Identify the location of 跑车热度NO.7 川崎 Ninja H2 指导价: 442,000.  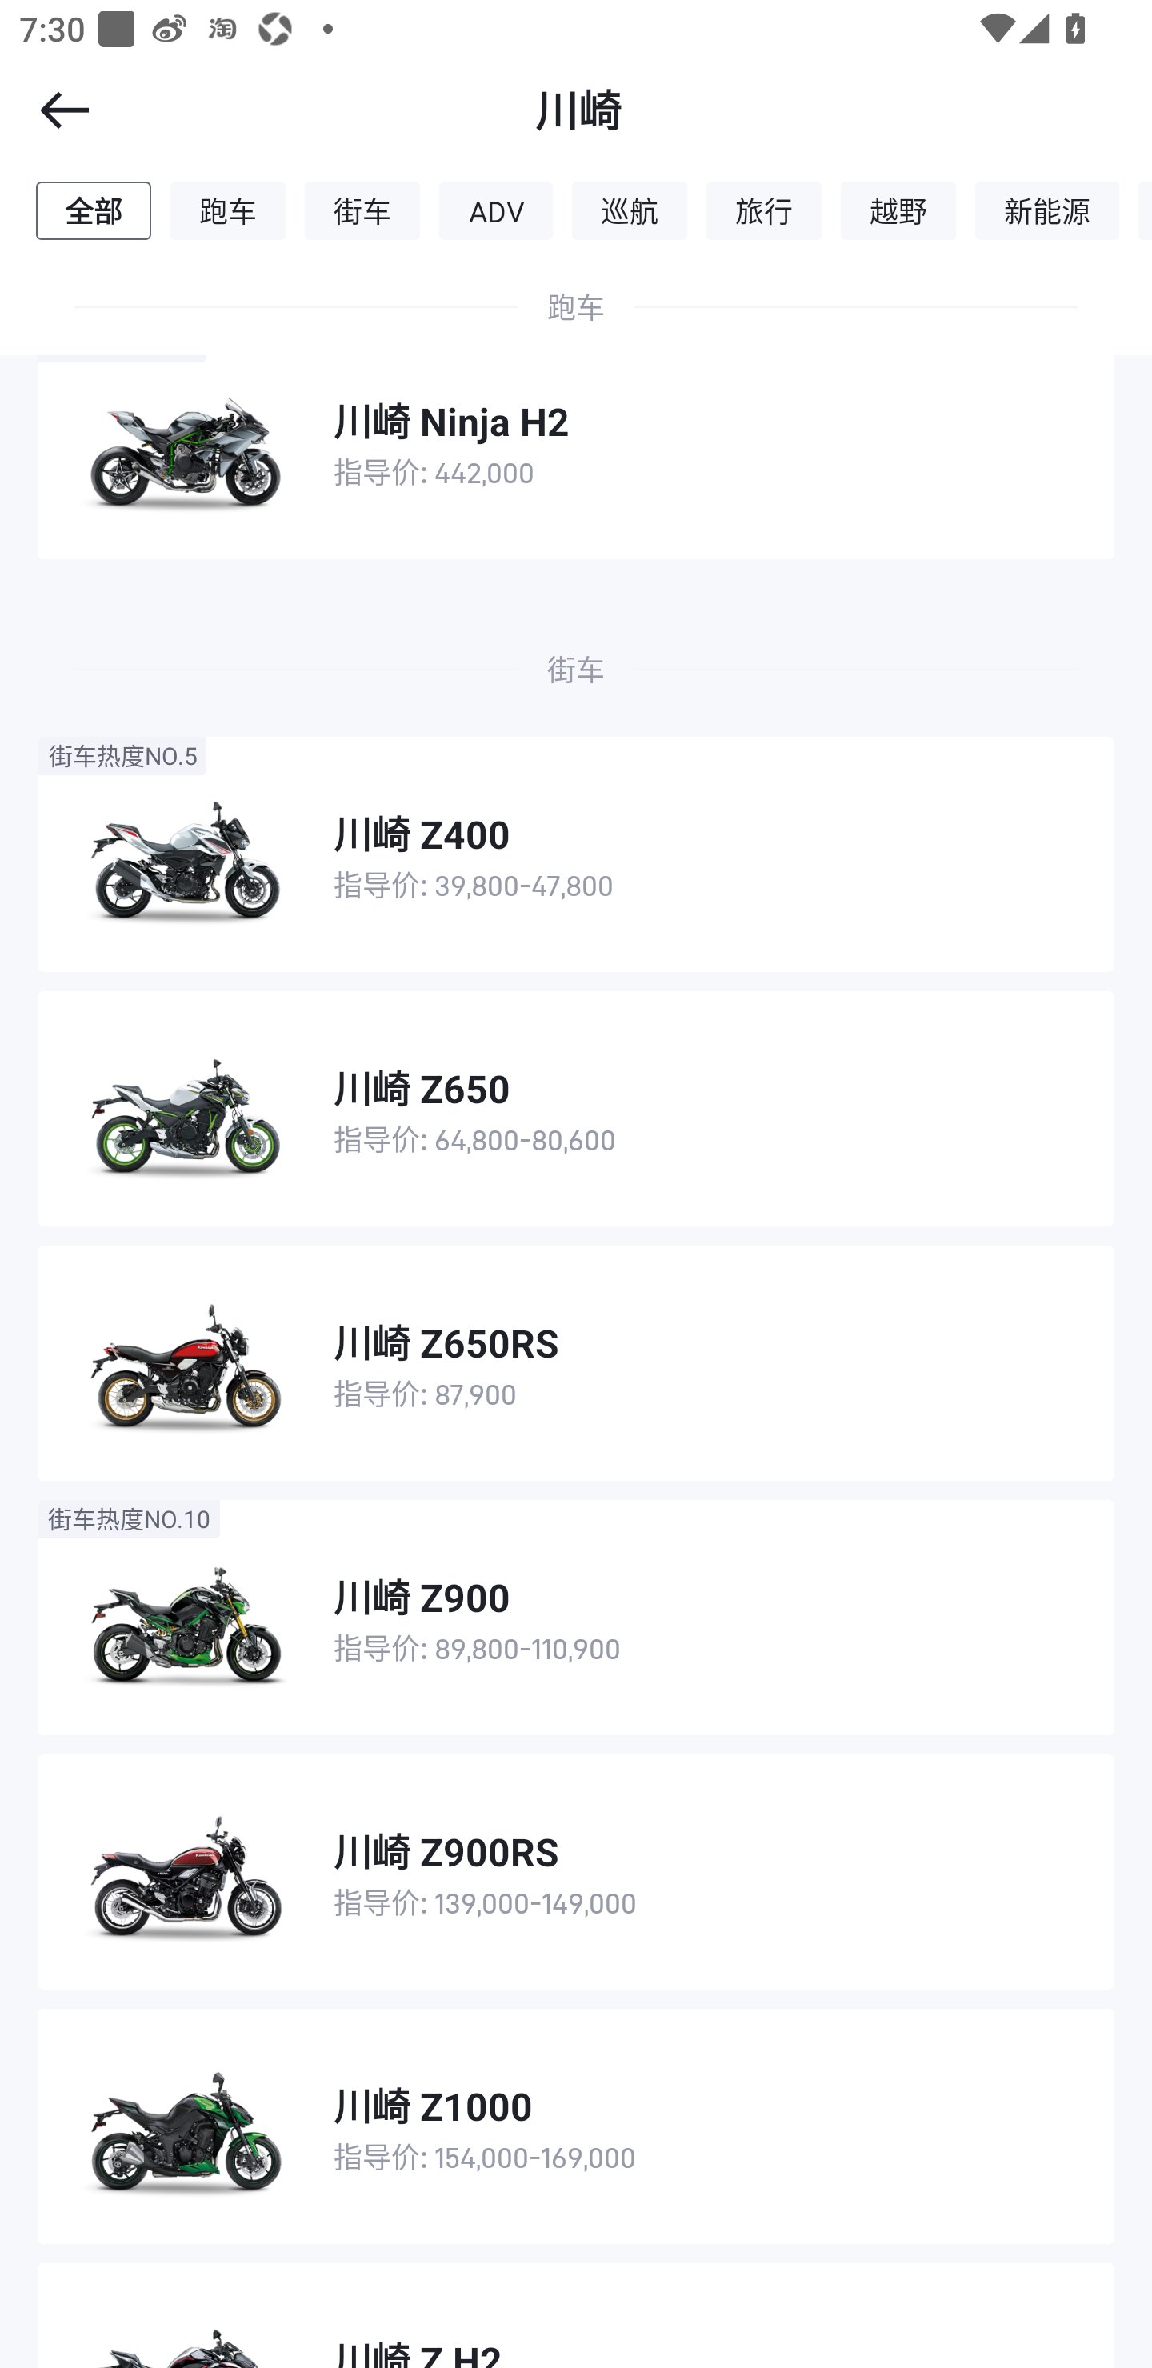
(576, 442).